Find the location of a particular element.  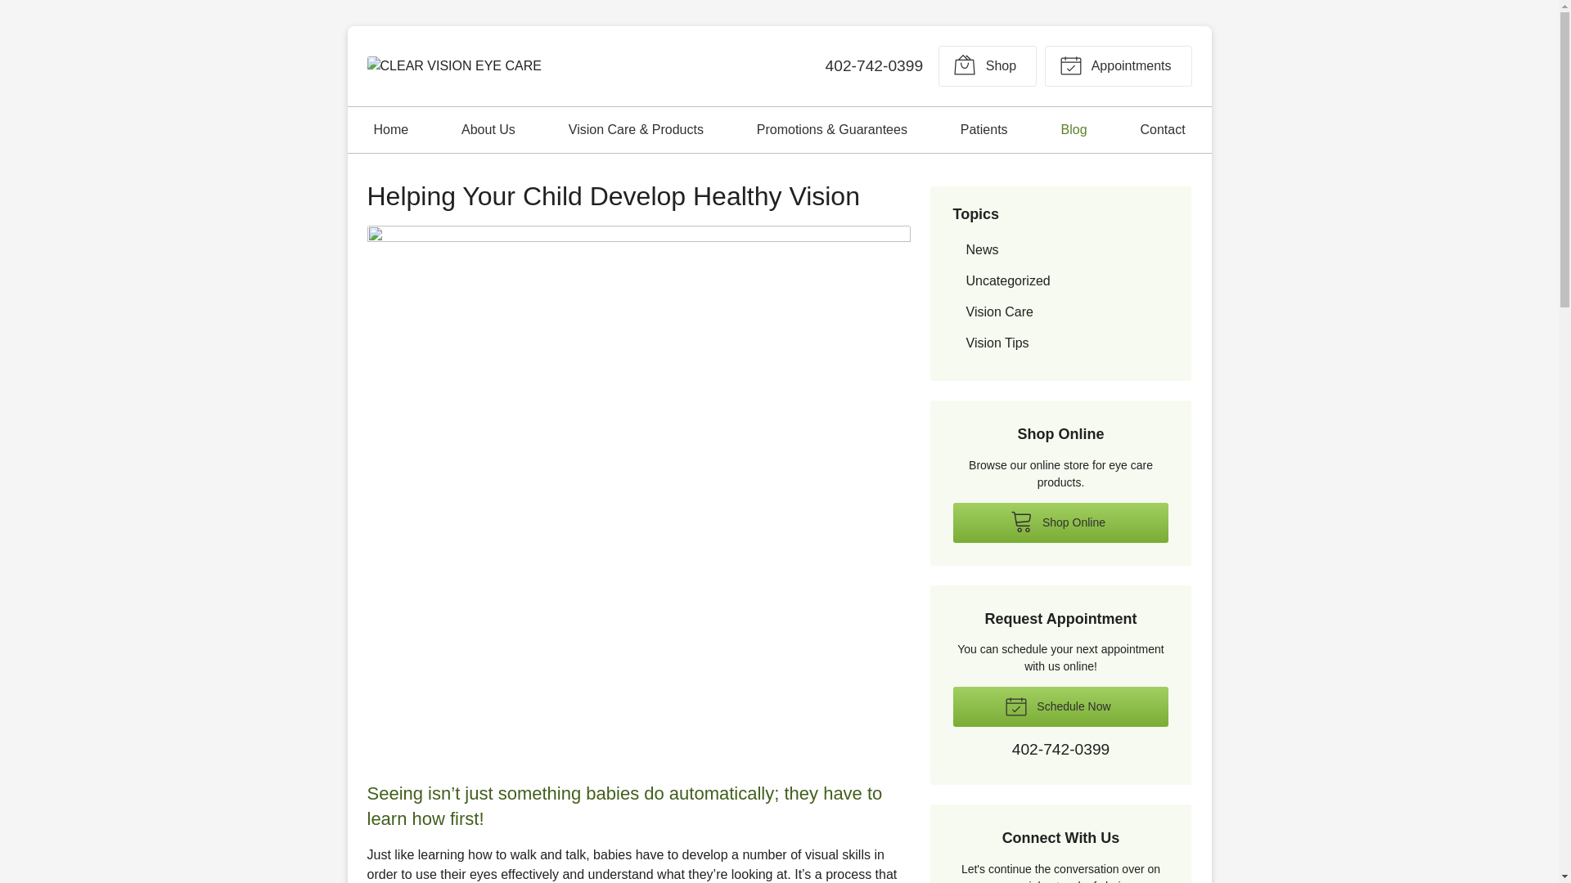

Shop Online is located at coordinates (987, 65).